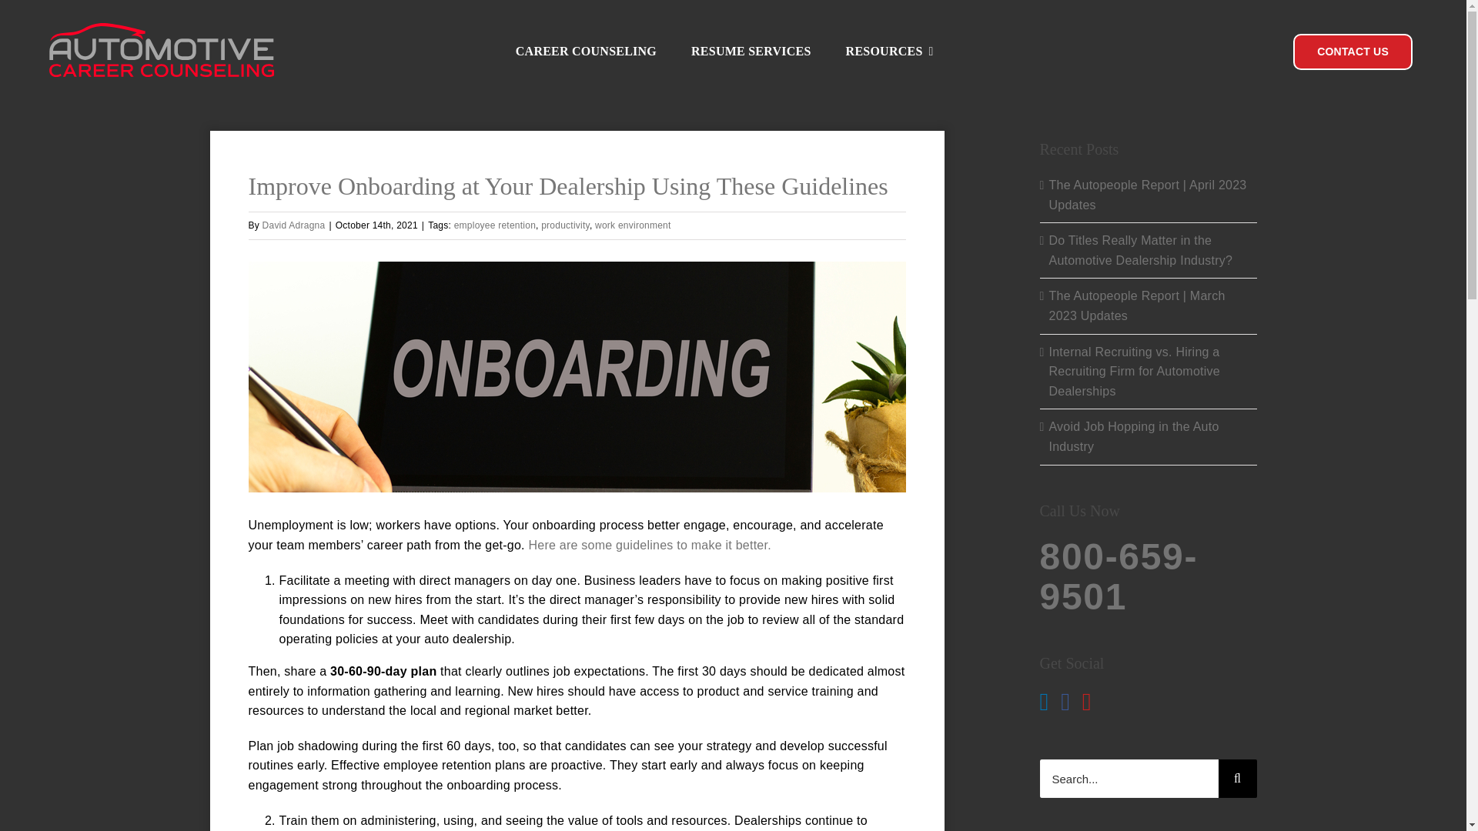 The height and width of the screenshot is (831, 1478). I want to click on RESUME SERVICES, so click(751, 52).